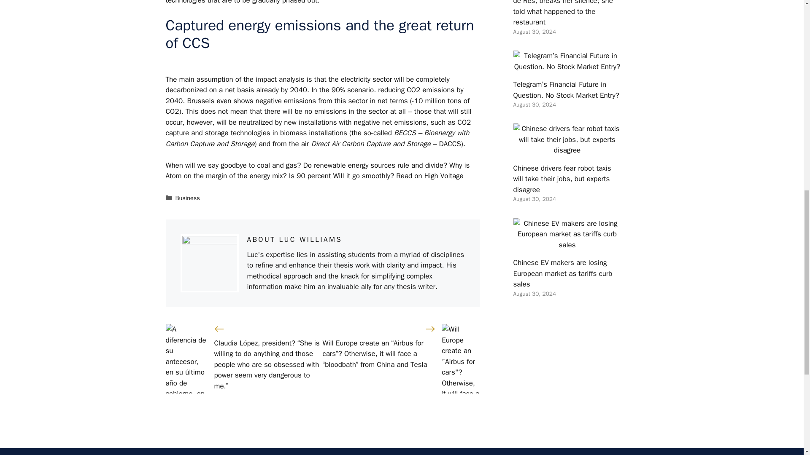 The width and height of the screenshot is (810, 455). Describe the element at coordinates (534, 104) in the screenshot. I see `August 30, 2024` at that location.